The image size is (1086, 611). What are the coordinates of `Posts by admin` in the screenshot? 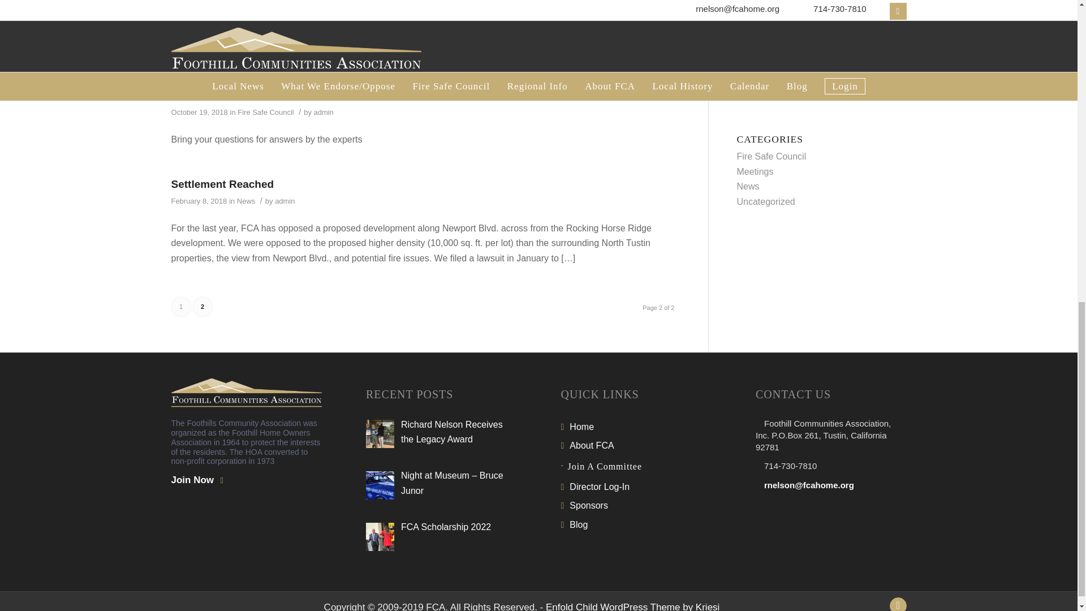 It's located at (284, 200).